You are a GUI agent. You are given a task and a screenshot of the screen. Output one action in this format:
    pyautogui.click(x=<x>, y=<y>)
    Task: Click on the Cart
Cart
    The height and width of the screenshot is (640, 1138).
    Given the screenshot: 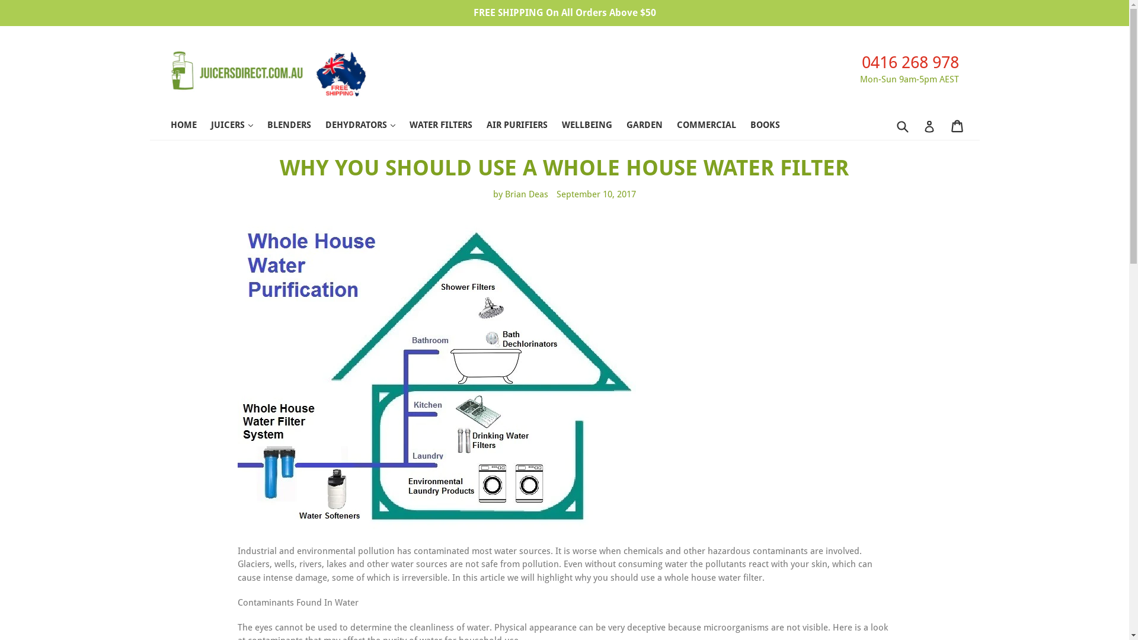 What is the action you would take?
    pyautogui.click(x=958, y=126)
    